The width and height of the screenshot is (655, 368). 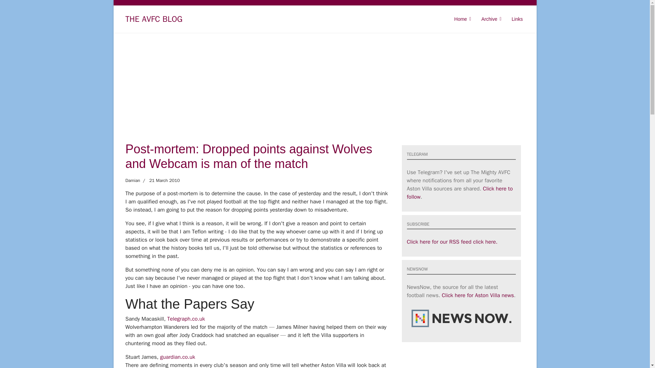 I want to click on Archive, so click(x=491, y=19).